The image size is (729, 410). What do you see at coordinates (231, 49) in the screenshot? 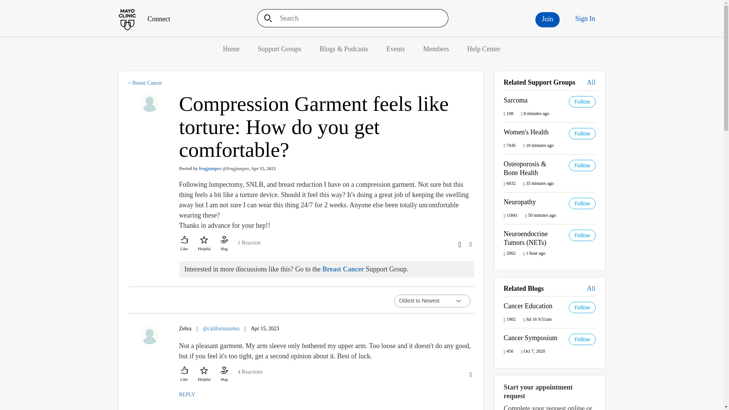
I see `Home` at bounding box center [231, 49].